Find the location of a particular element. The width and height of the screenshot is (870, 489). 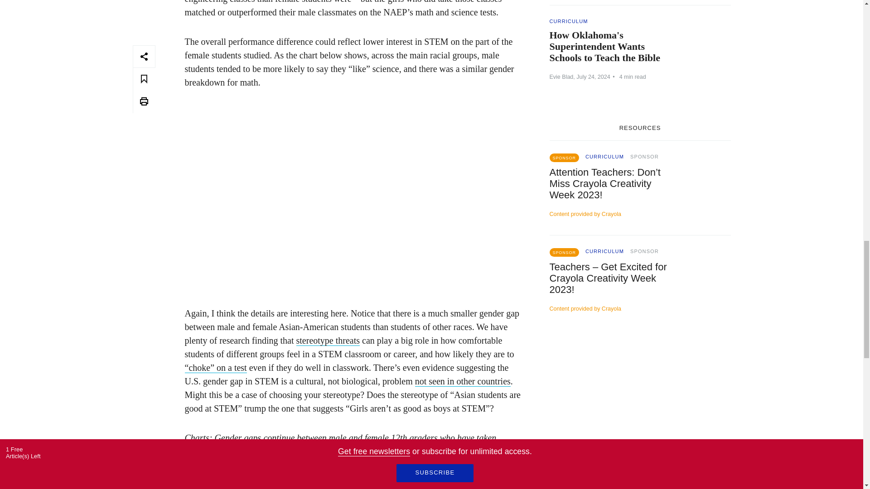

3rd party ad content is located at coordinates (640, 405).